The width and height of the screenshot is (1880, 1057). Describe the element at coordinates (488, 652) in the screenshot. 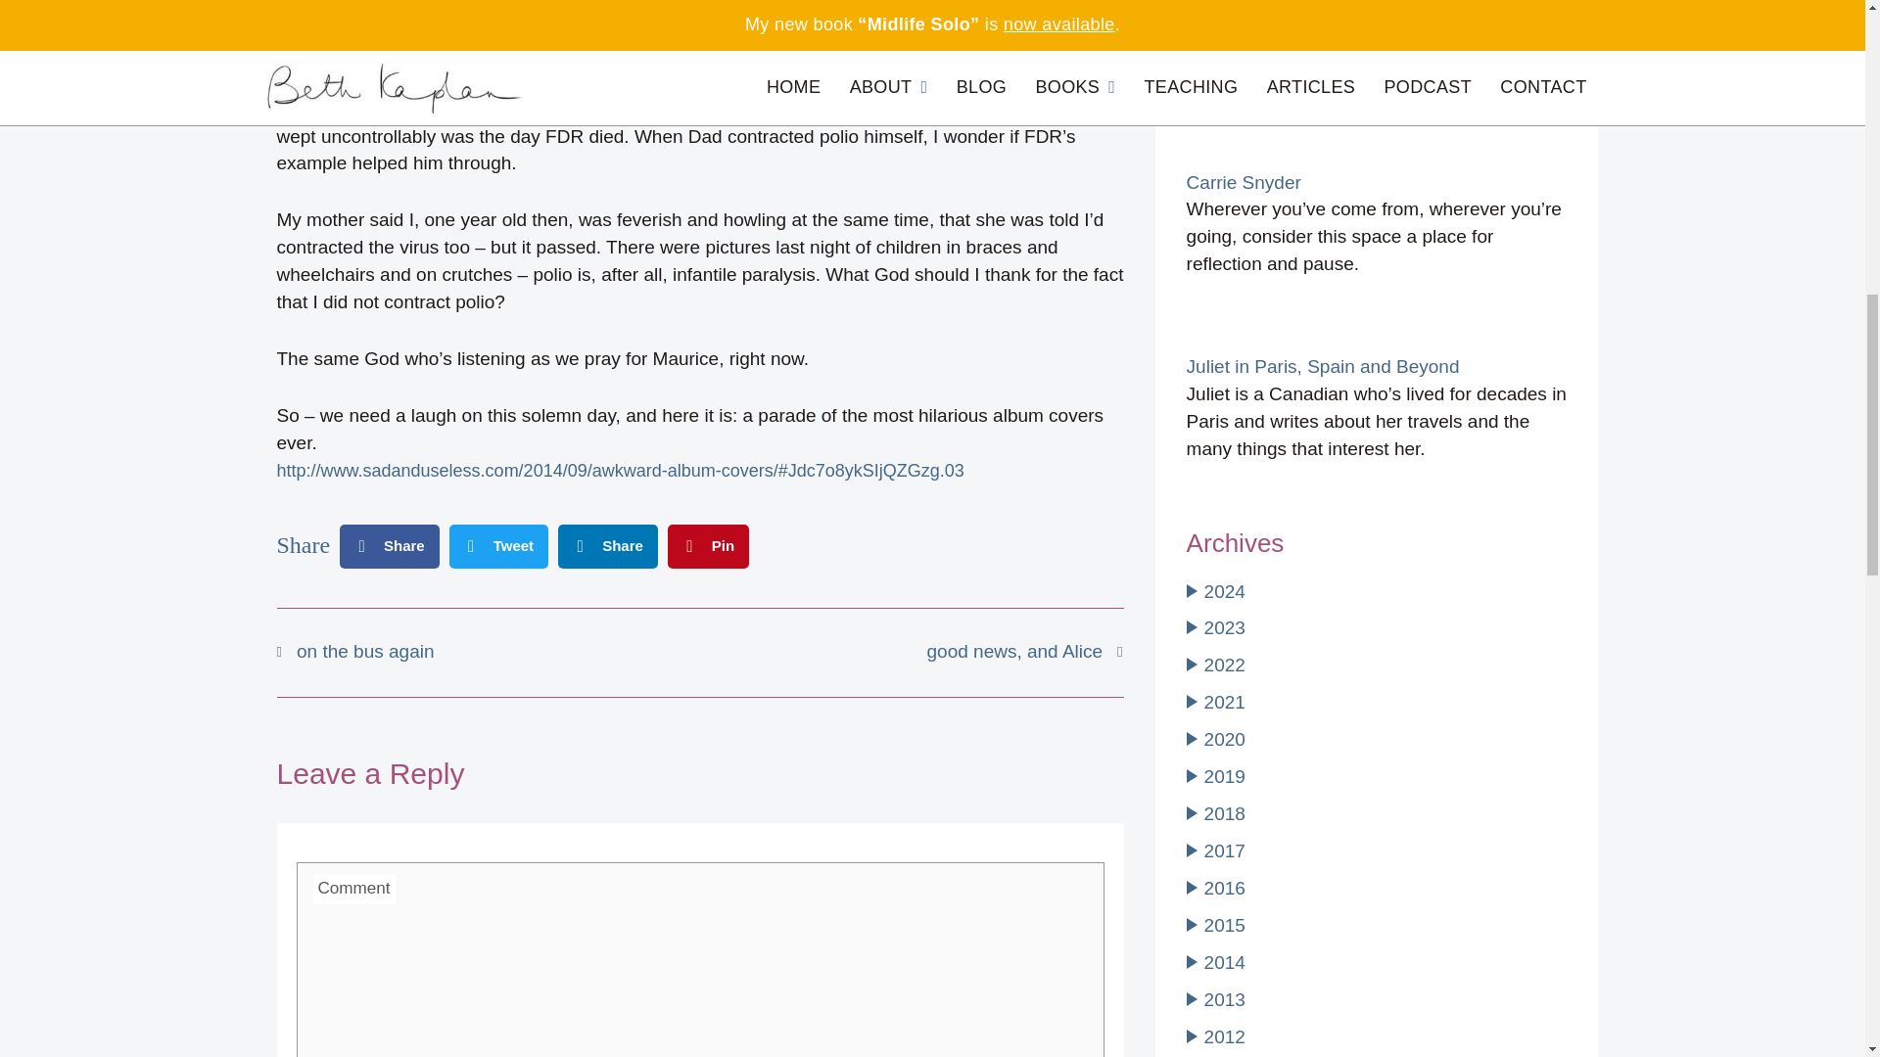

I see `on the bus again` at that location.